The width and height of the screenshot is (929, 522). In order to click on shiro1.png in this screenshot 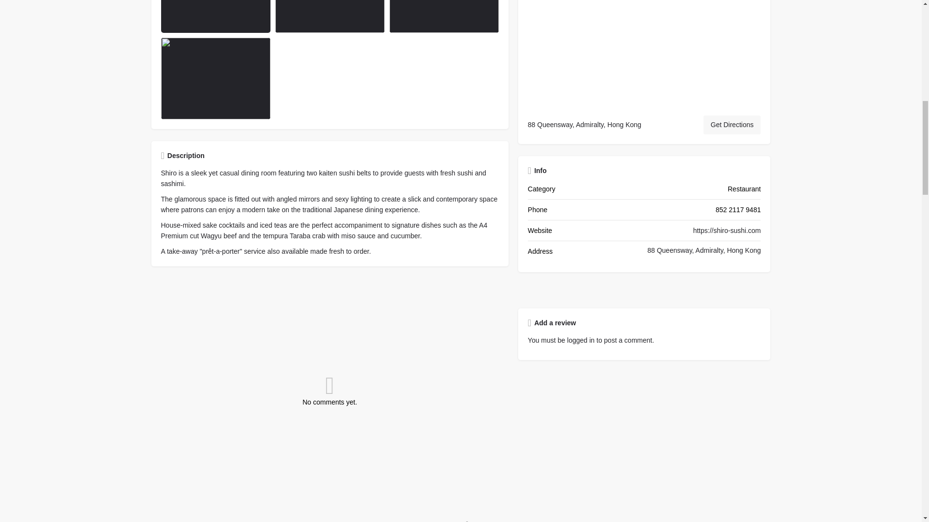, I will do `click(215, 16)`.